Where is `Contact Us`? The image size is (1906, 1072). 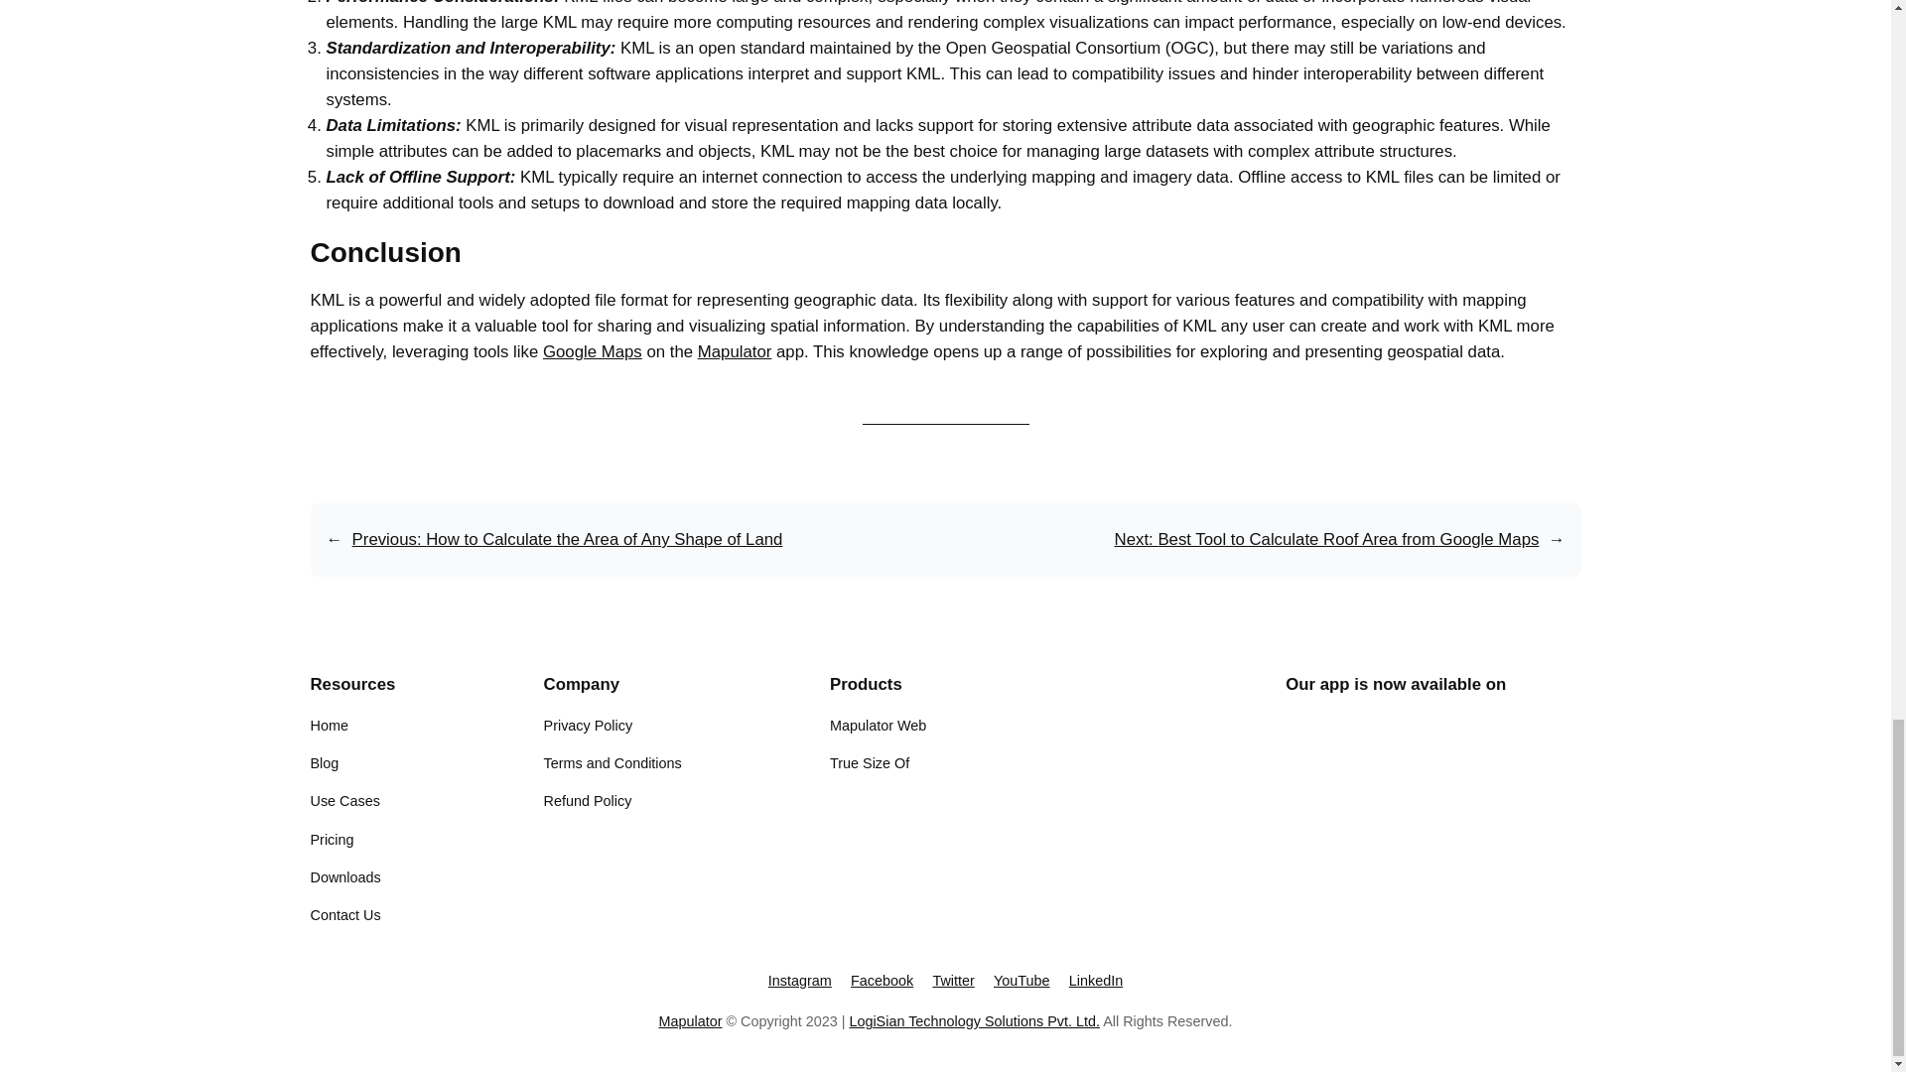
Contact Us is located at coordinates (343, 915).